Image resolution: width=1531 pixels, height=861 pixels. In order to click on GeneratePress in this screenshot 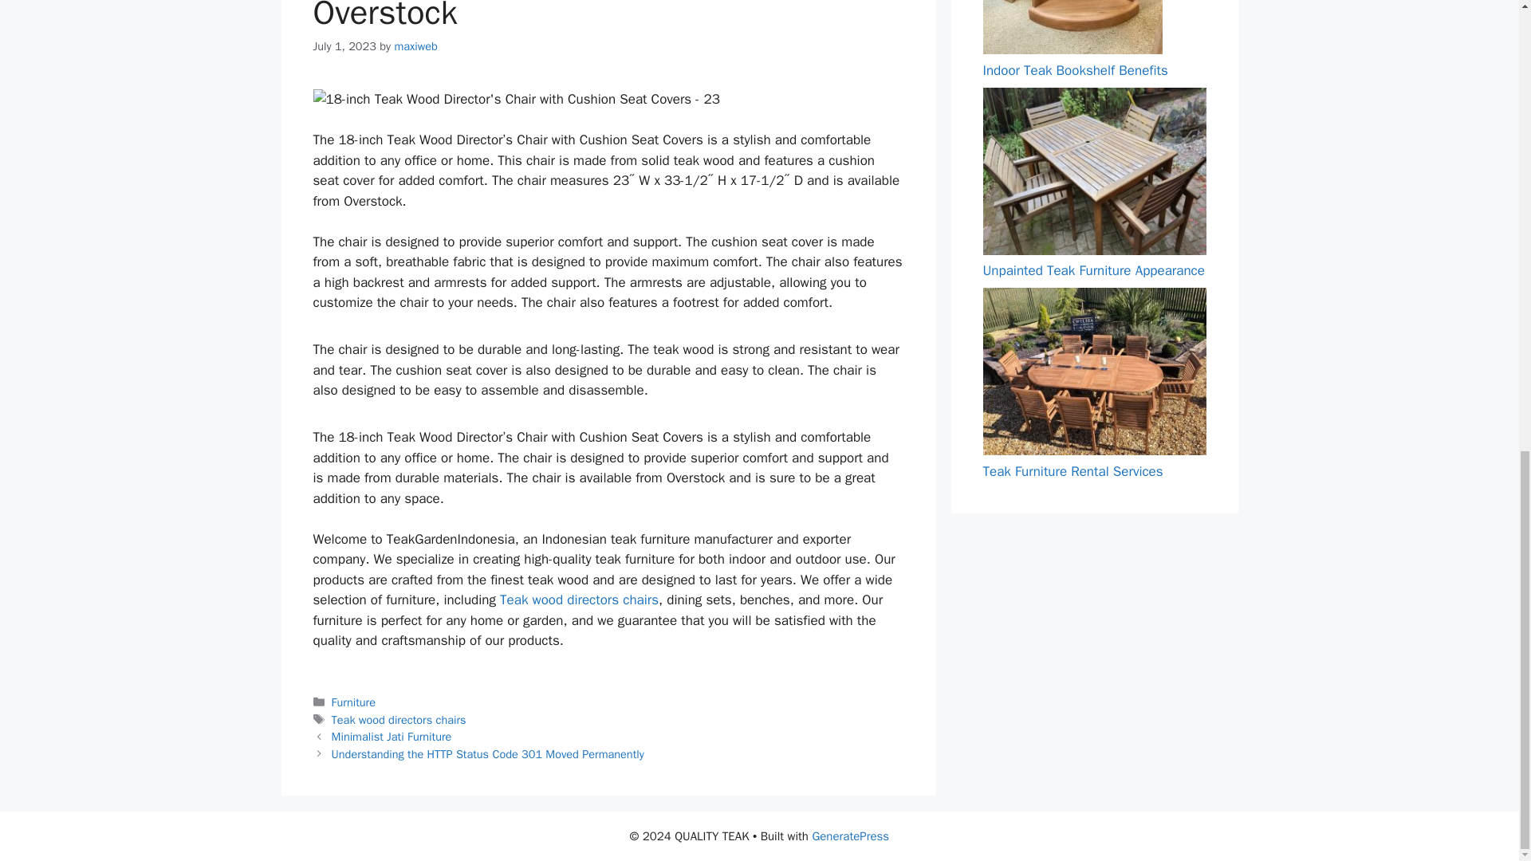, I will do `click(850, 836)`.